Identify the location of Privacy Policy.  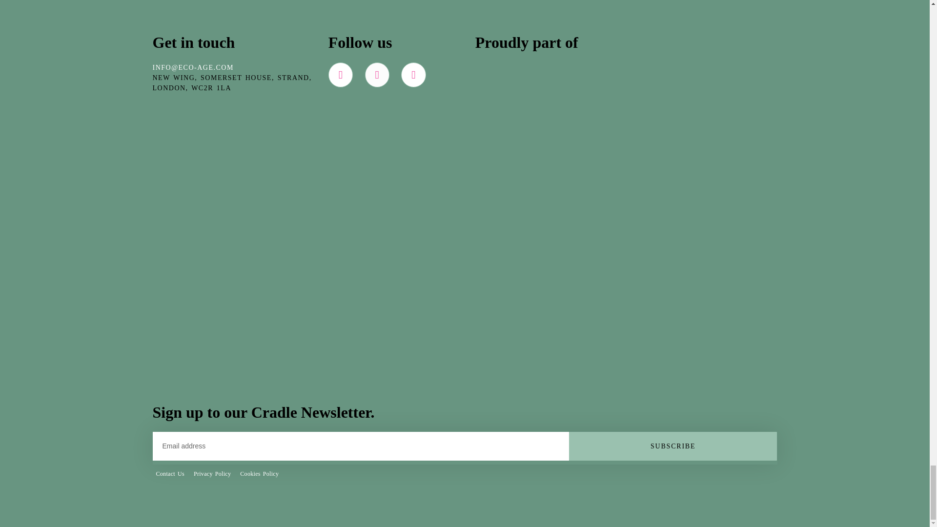
(212, 474).